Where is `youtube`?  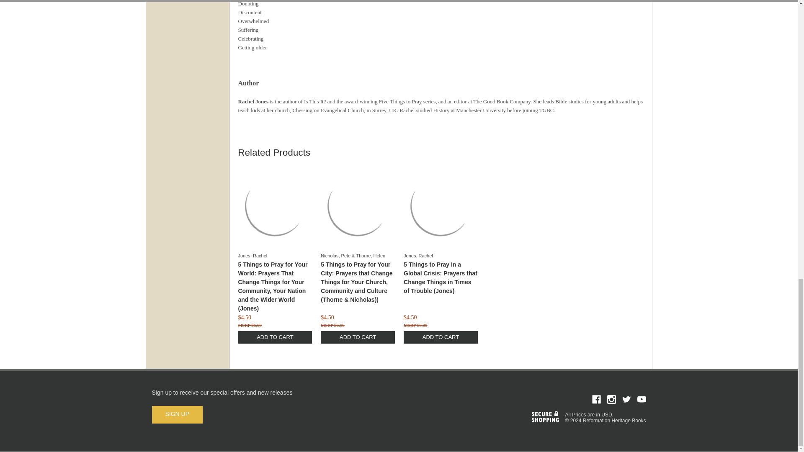
youtube is located at coordinates (642, 399).